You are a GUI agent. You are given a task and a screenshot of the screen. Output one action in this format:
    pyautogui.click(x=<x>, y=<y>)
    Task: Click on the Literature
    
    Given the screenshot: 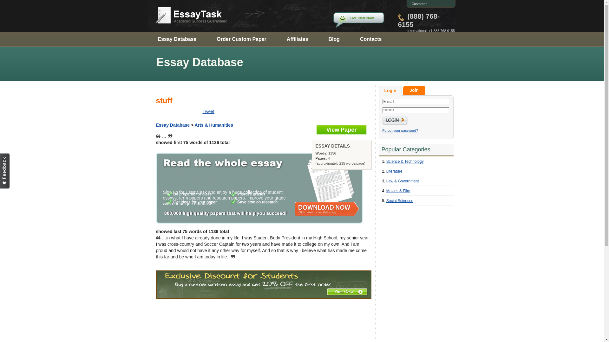 What is the action you would take?
    pyautogui.click(x=394, y=171)
    